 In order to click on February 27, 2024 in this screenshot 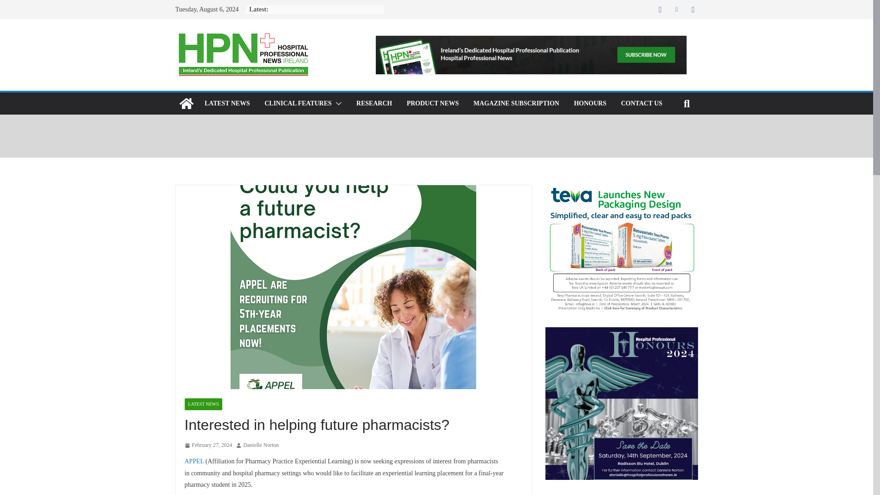, I will do `click(208, 445)`.